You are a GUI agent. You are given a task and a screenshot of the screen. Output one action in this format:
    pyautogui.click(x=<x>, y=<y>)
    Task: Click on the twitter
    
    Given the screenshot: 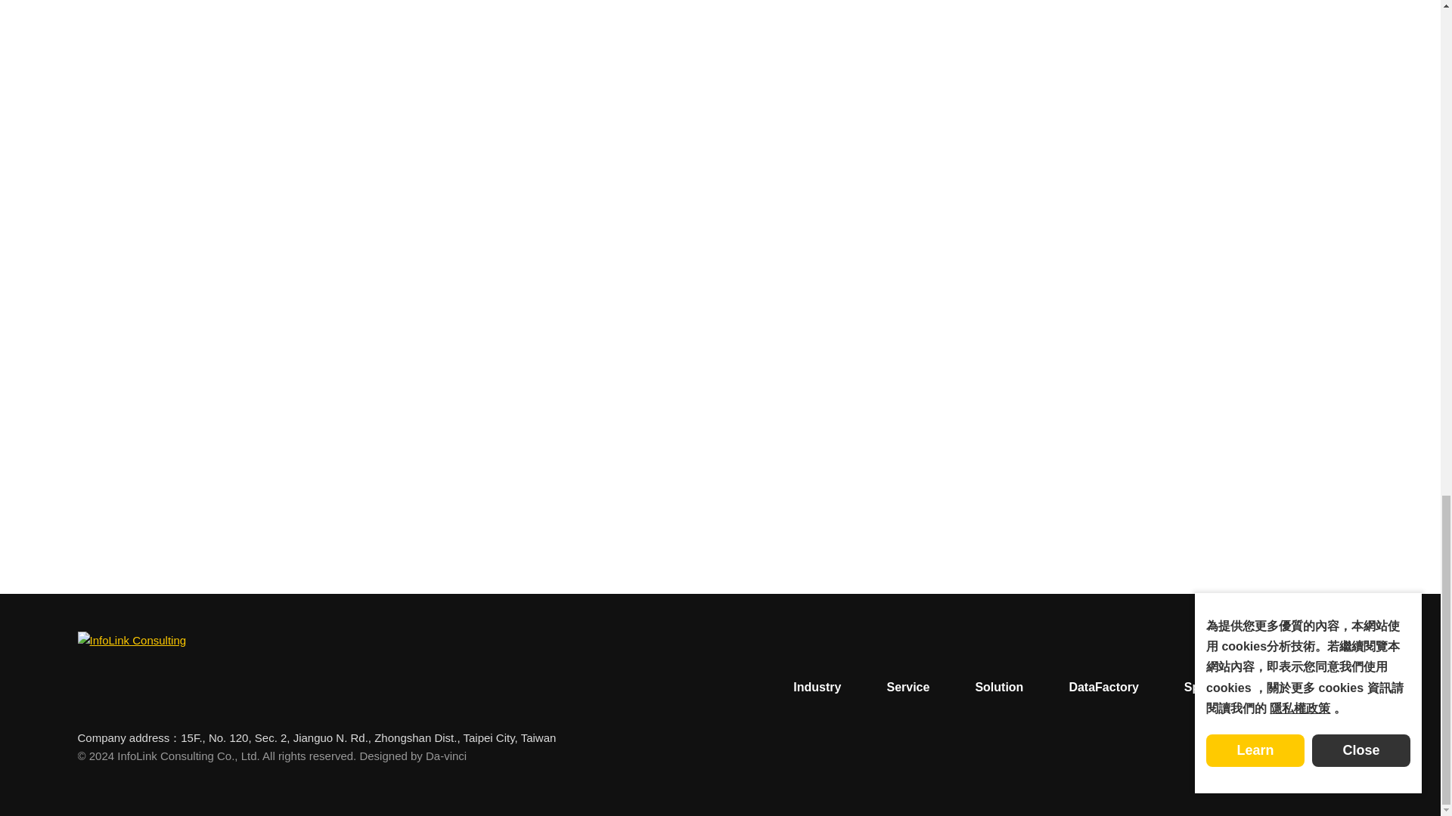 What is the action you would take?
    pyautogui.click(x=1247, y=757)
    